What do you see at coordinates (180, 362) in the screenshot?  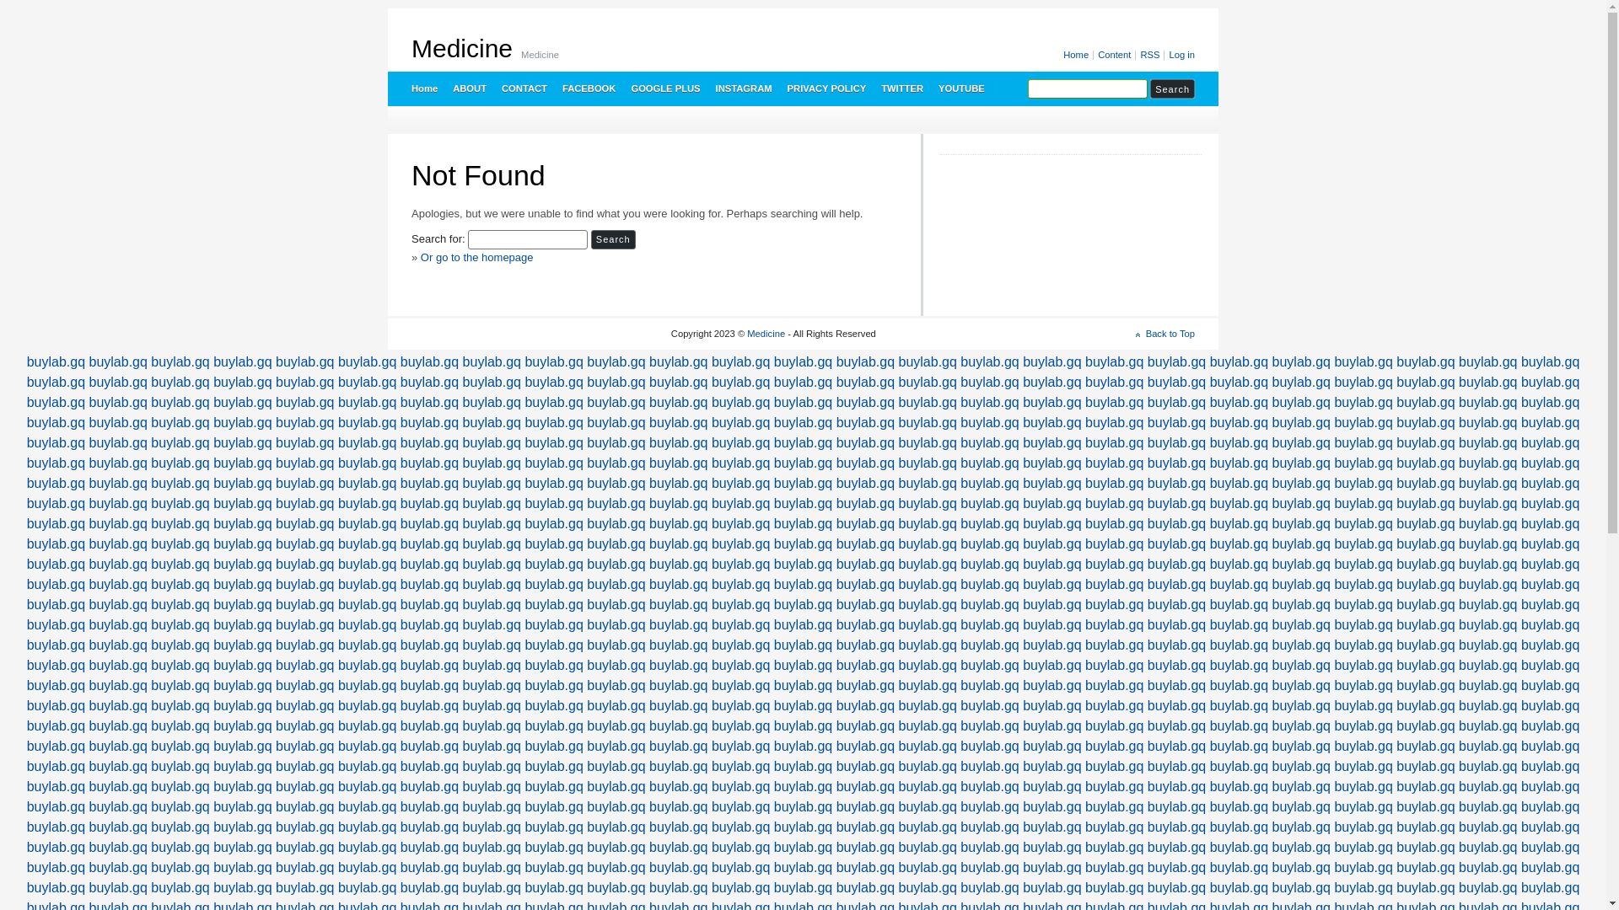 I see `buylab.gq` at bounding box center [180, 362].